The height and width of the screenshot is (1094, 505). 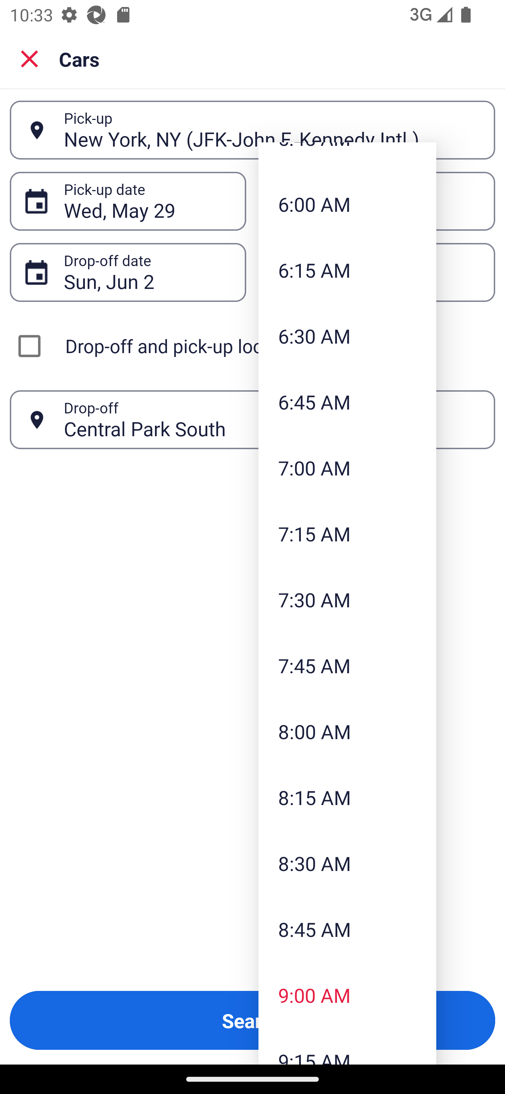 What do you see at coordinates (347, 863) in the screenshot?
I see `8:30 AM` at bounding box center [347, 863].